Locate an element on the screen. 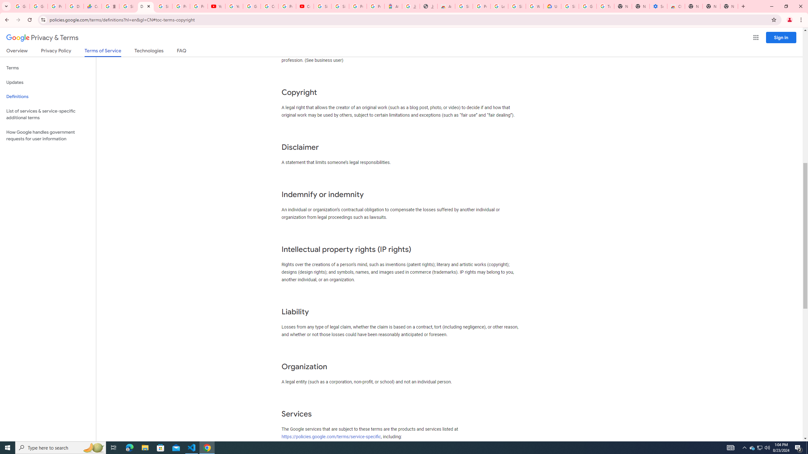 The image size is (808, 454). Turn cookies on or off - Computer - Google Account Help is located at coordinates (605, 6).